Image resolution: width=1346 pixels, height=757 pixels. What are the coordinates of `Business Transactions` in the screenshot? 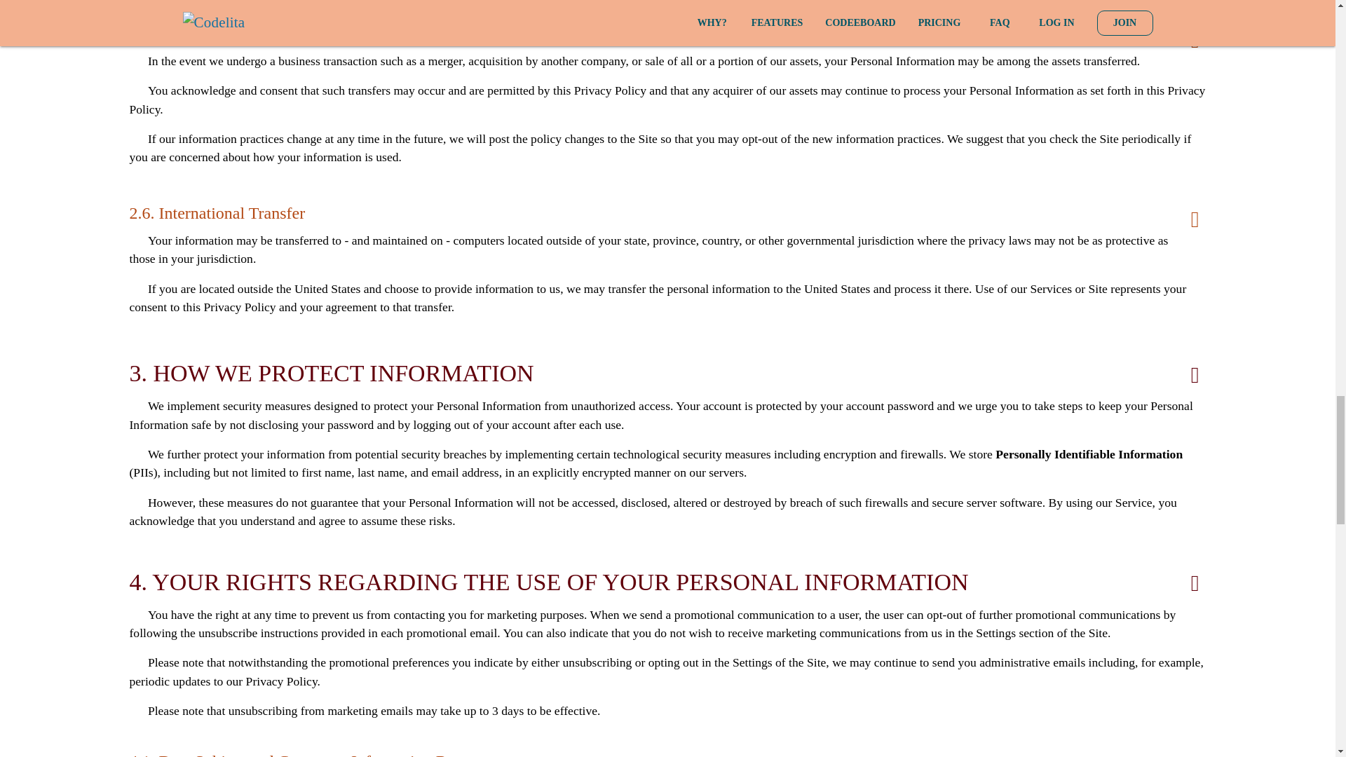 It's located at (233, 33).